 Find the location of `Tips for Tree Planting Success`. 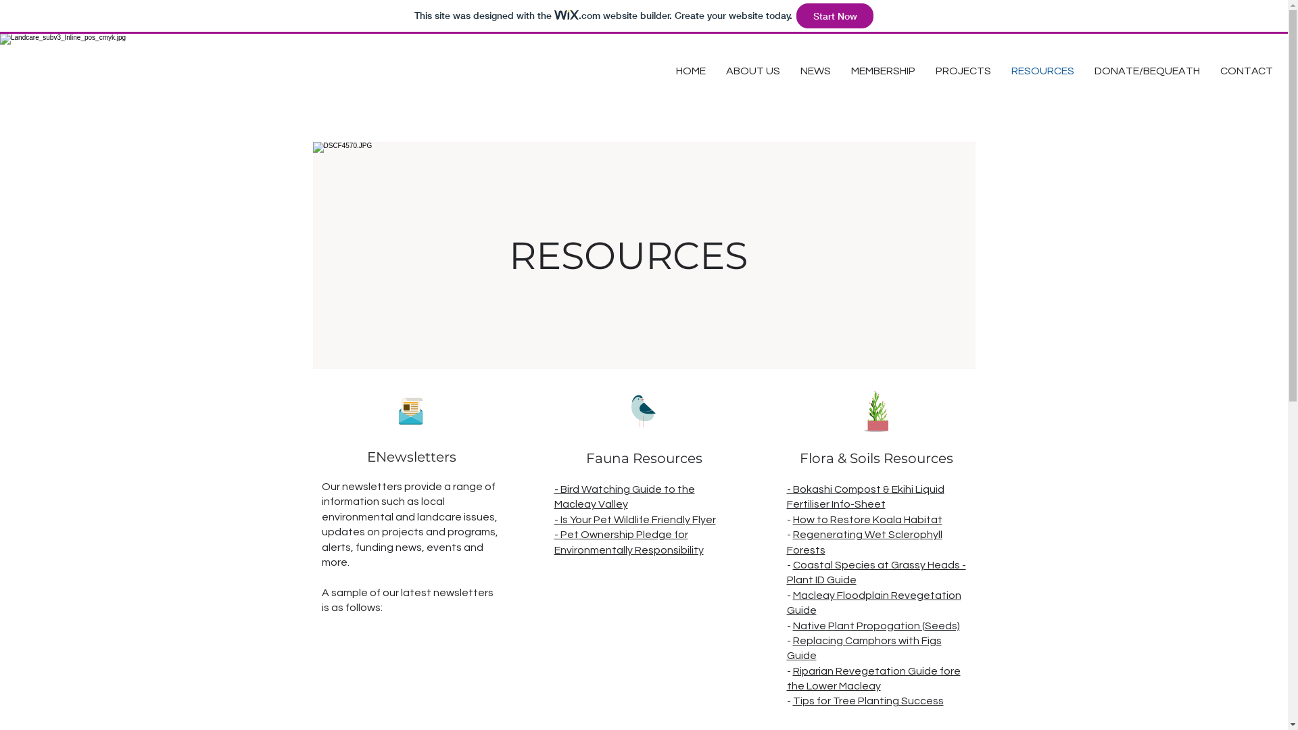

Tips for Tree Planting Success is located at coordinates (868, 701).